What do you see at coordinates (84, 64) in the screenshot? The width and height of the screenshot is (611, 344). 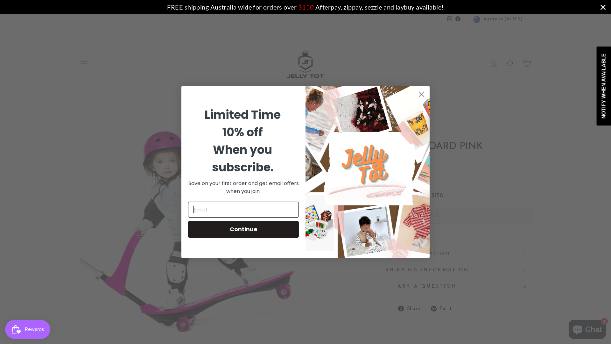 I see `ICON-HAMBURGER
SITE NAVIGATION` at bounding box center [84, 64].